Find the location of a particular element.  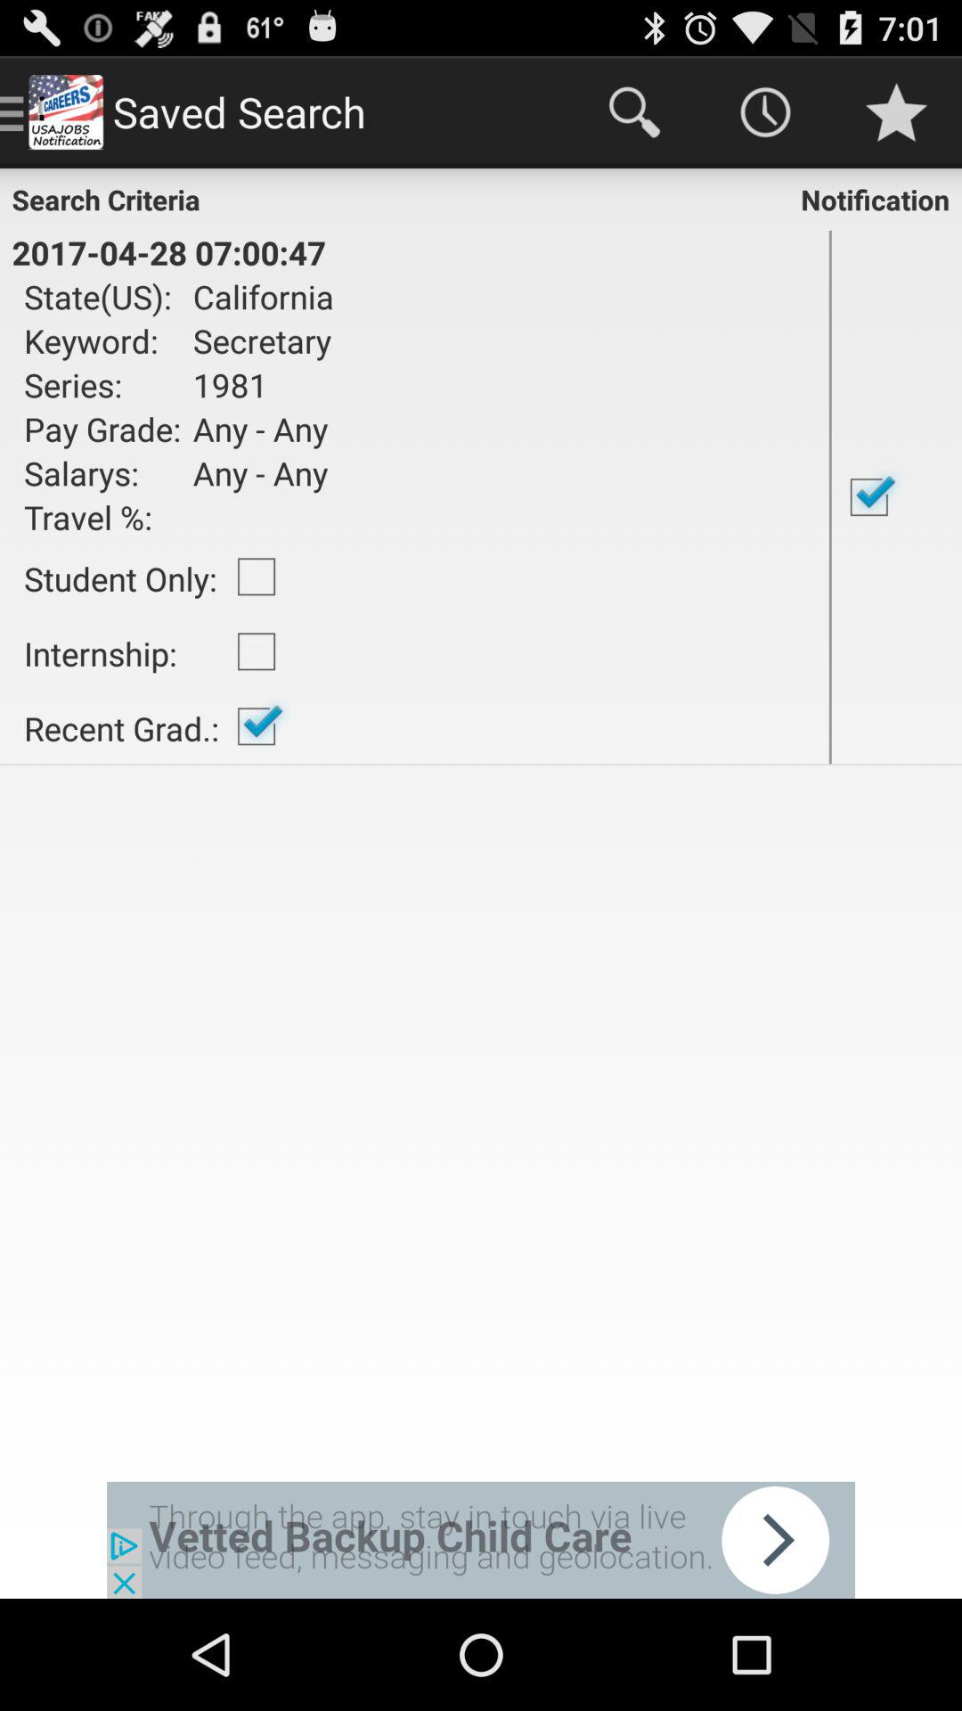

open item to the left of california item is located at coordinates (102, 340).